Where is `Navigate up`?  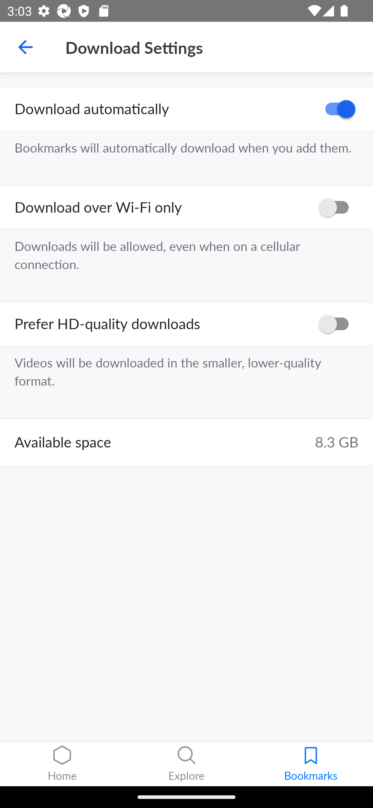
Navigate up is located at coordinates (25, 47).